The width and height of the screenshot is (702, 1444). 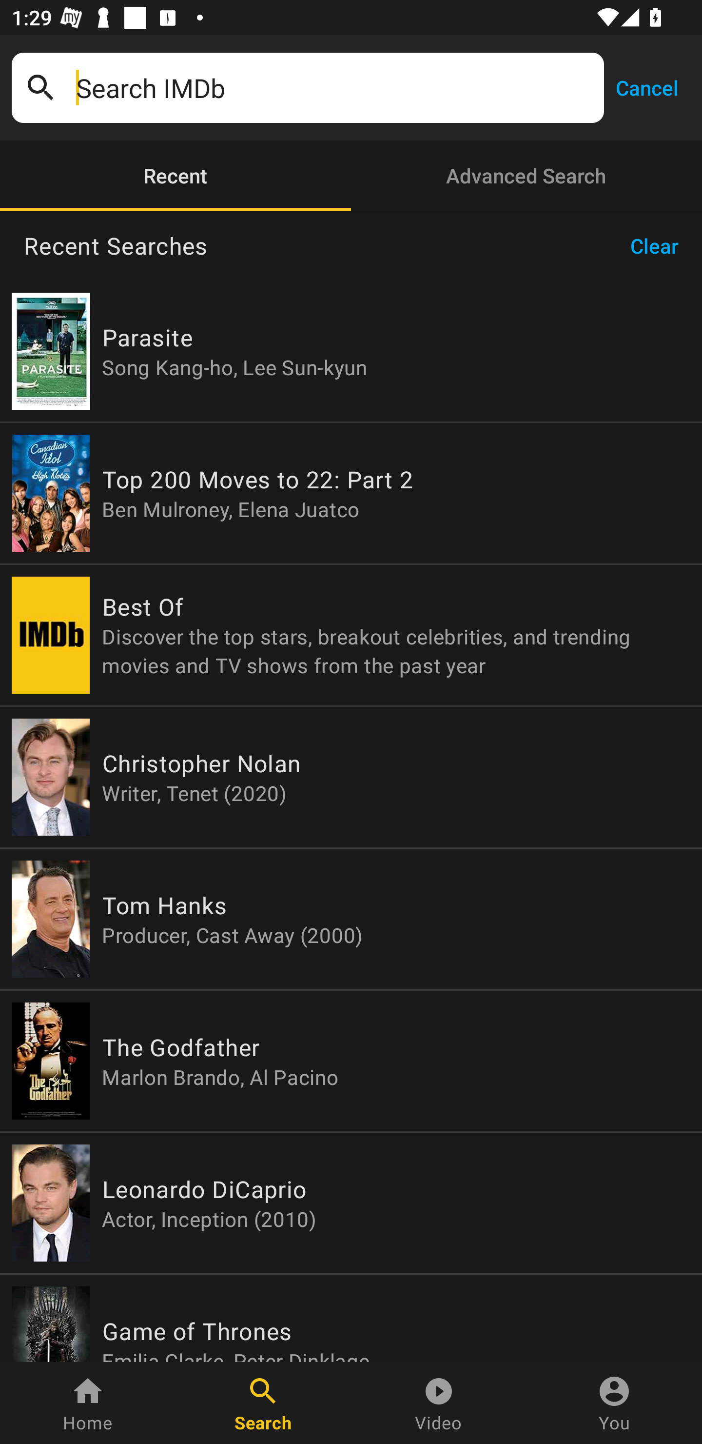 What do you see at coordinates (526, 176) in the screenshot?
I see `Advanced Search` at bounding box center [526, 176].